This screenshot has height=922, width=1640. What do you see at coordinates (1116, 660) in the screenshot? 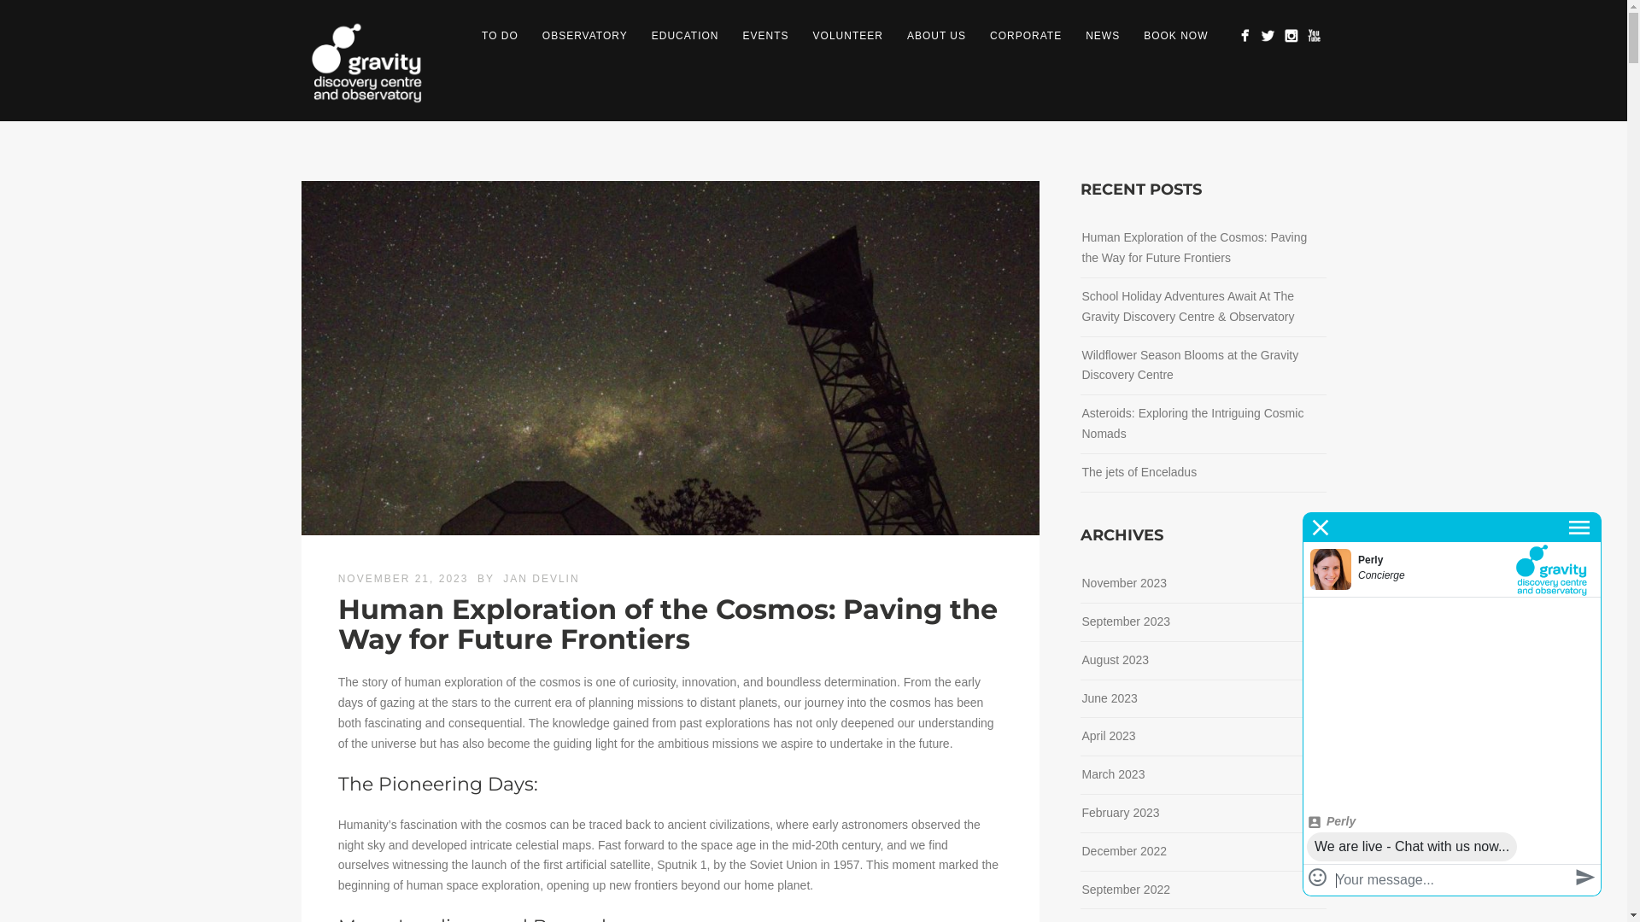
I see `August 2023` at bounding box center [1116, 660].